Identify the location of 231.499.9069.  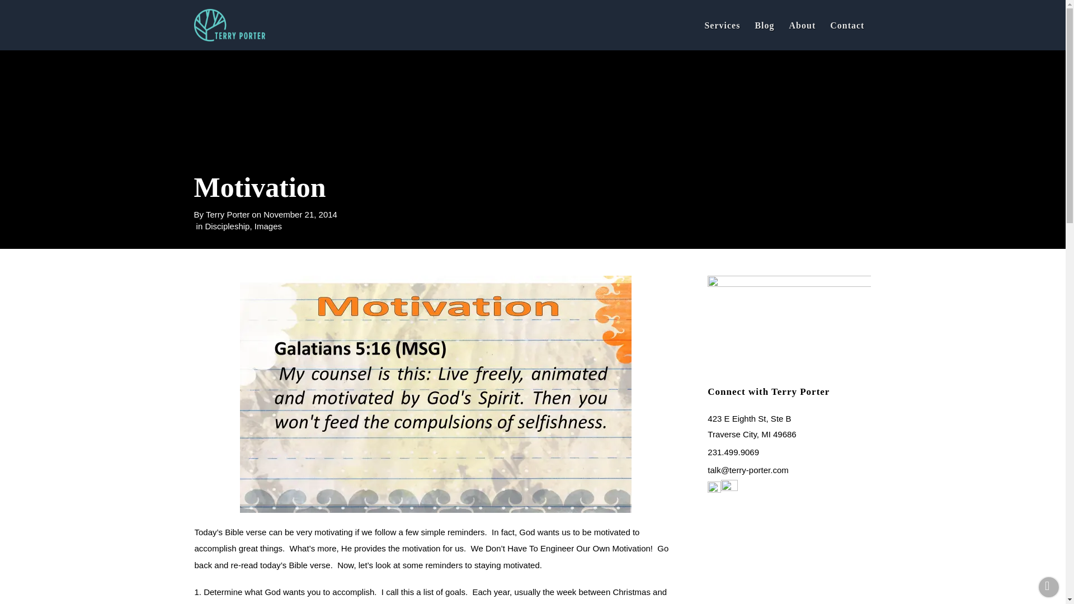
(733, 452).